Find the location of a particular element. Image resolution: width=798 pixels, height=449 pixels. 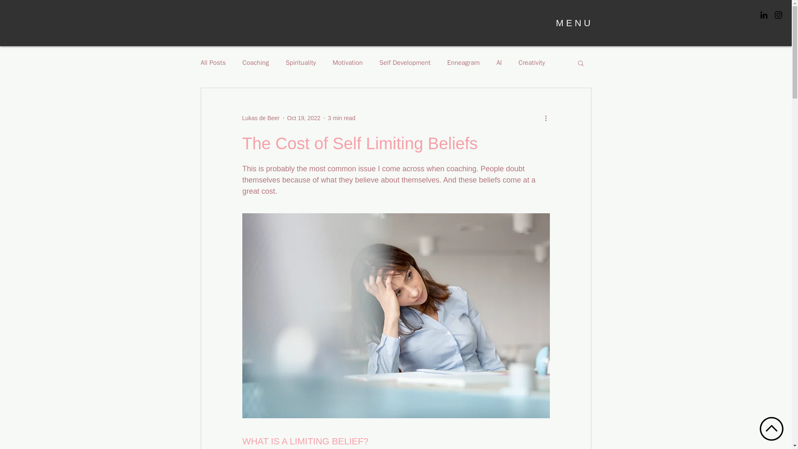

3 min read is located at coordinates (342, 118).